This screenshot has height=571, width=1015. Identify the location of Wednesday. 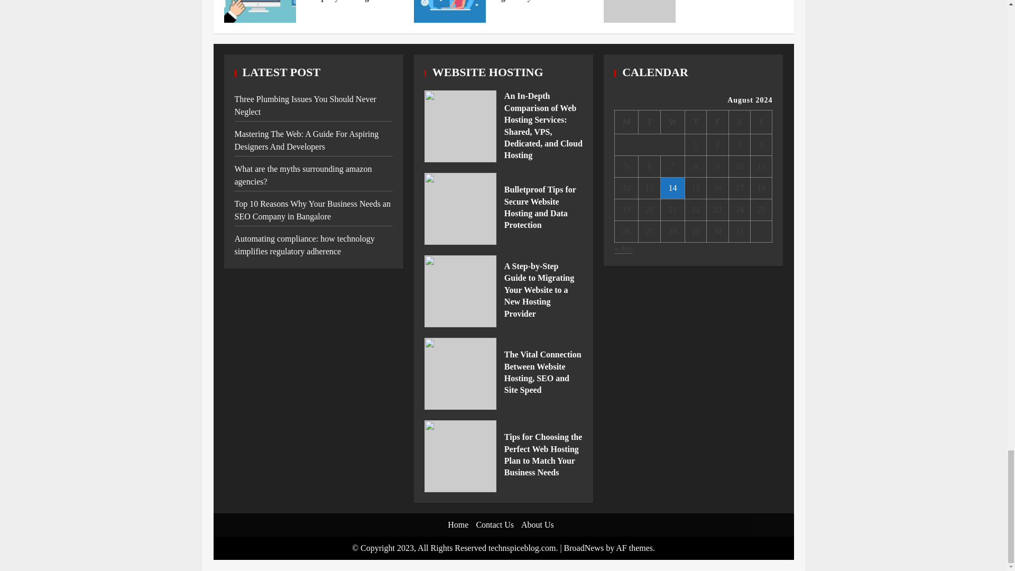
(672, 122).